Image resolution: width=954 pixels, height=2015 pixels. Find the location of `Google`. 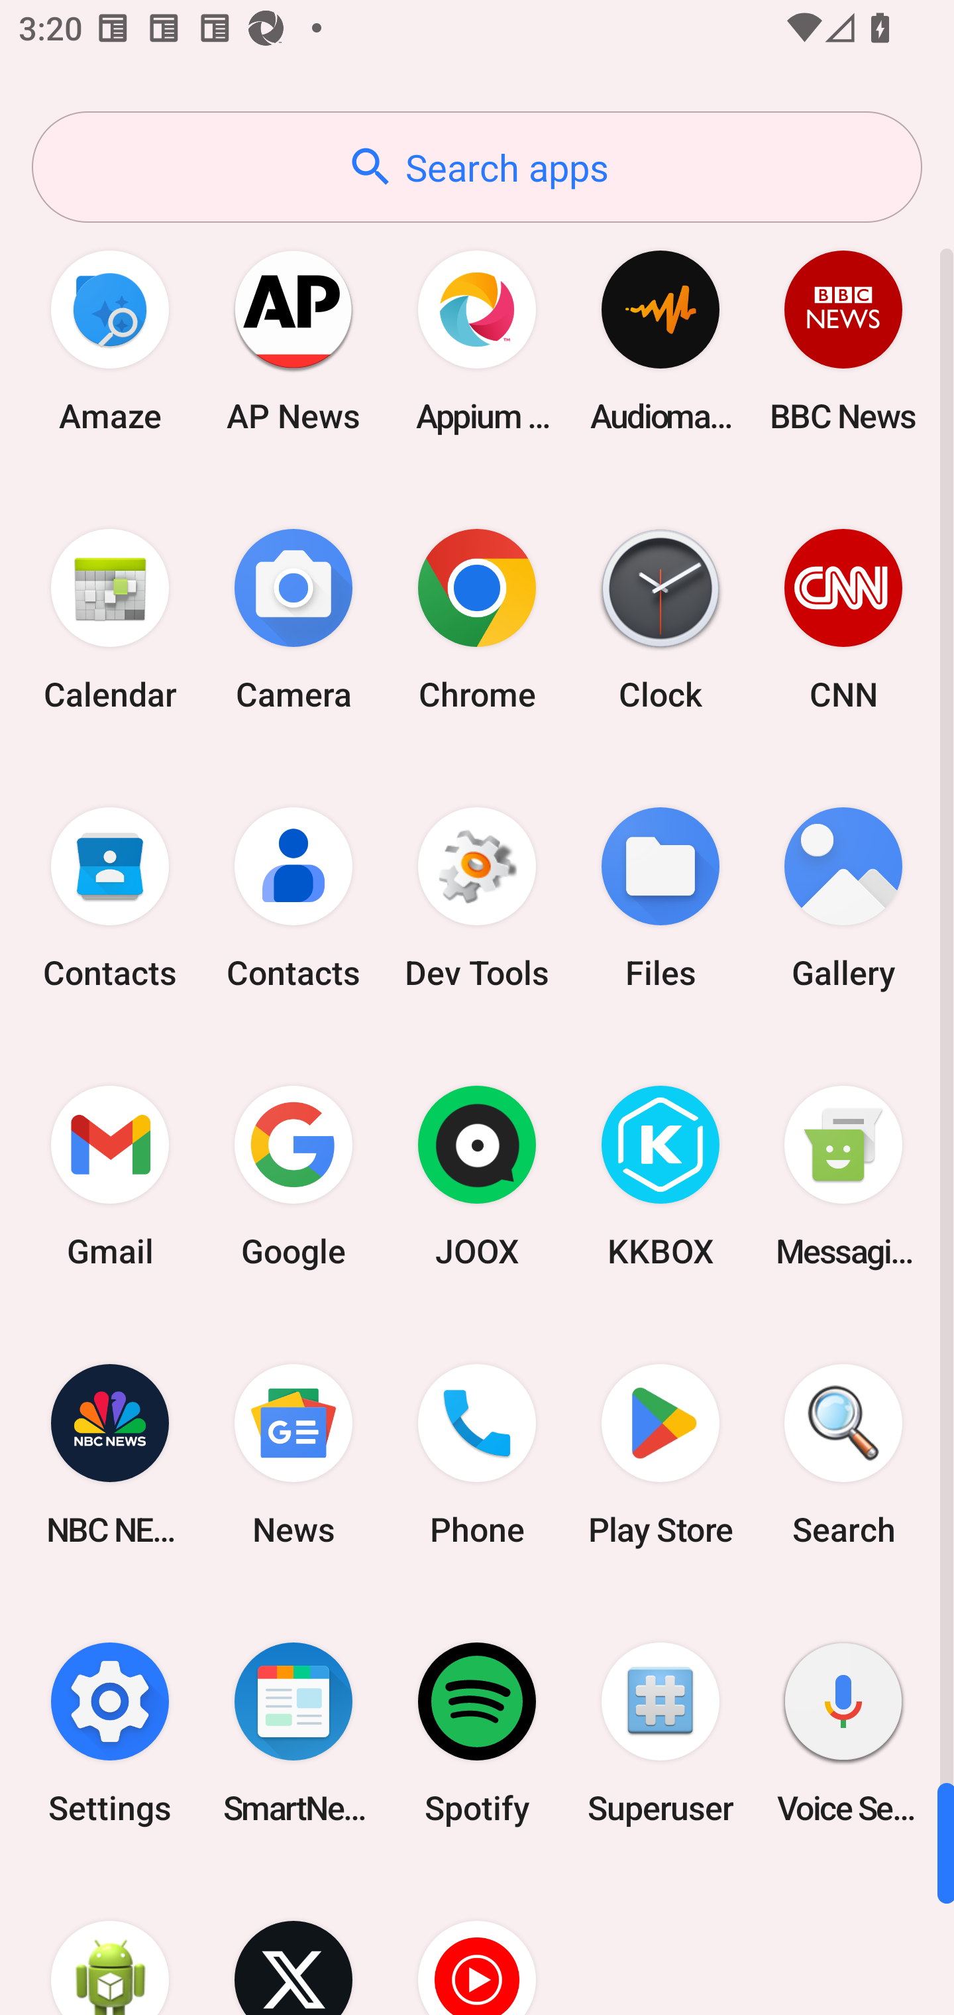

Google is located at coordinates (293, 1177).